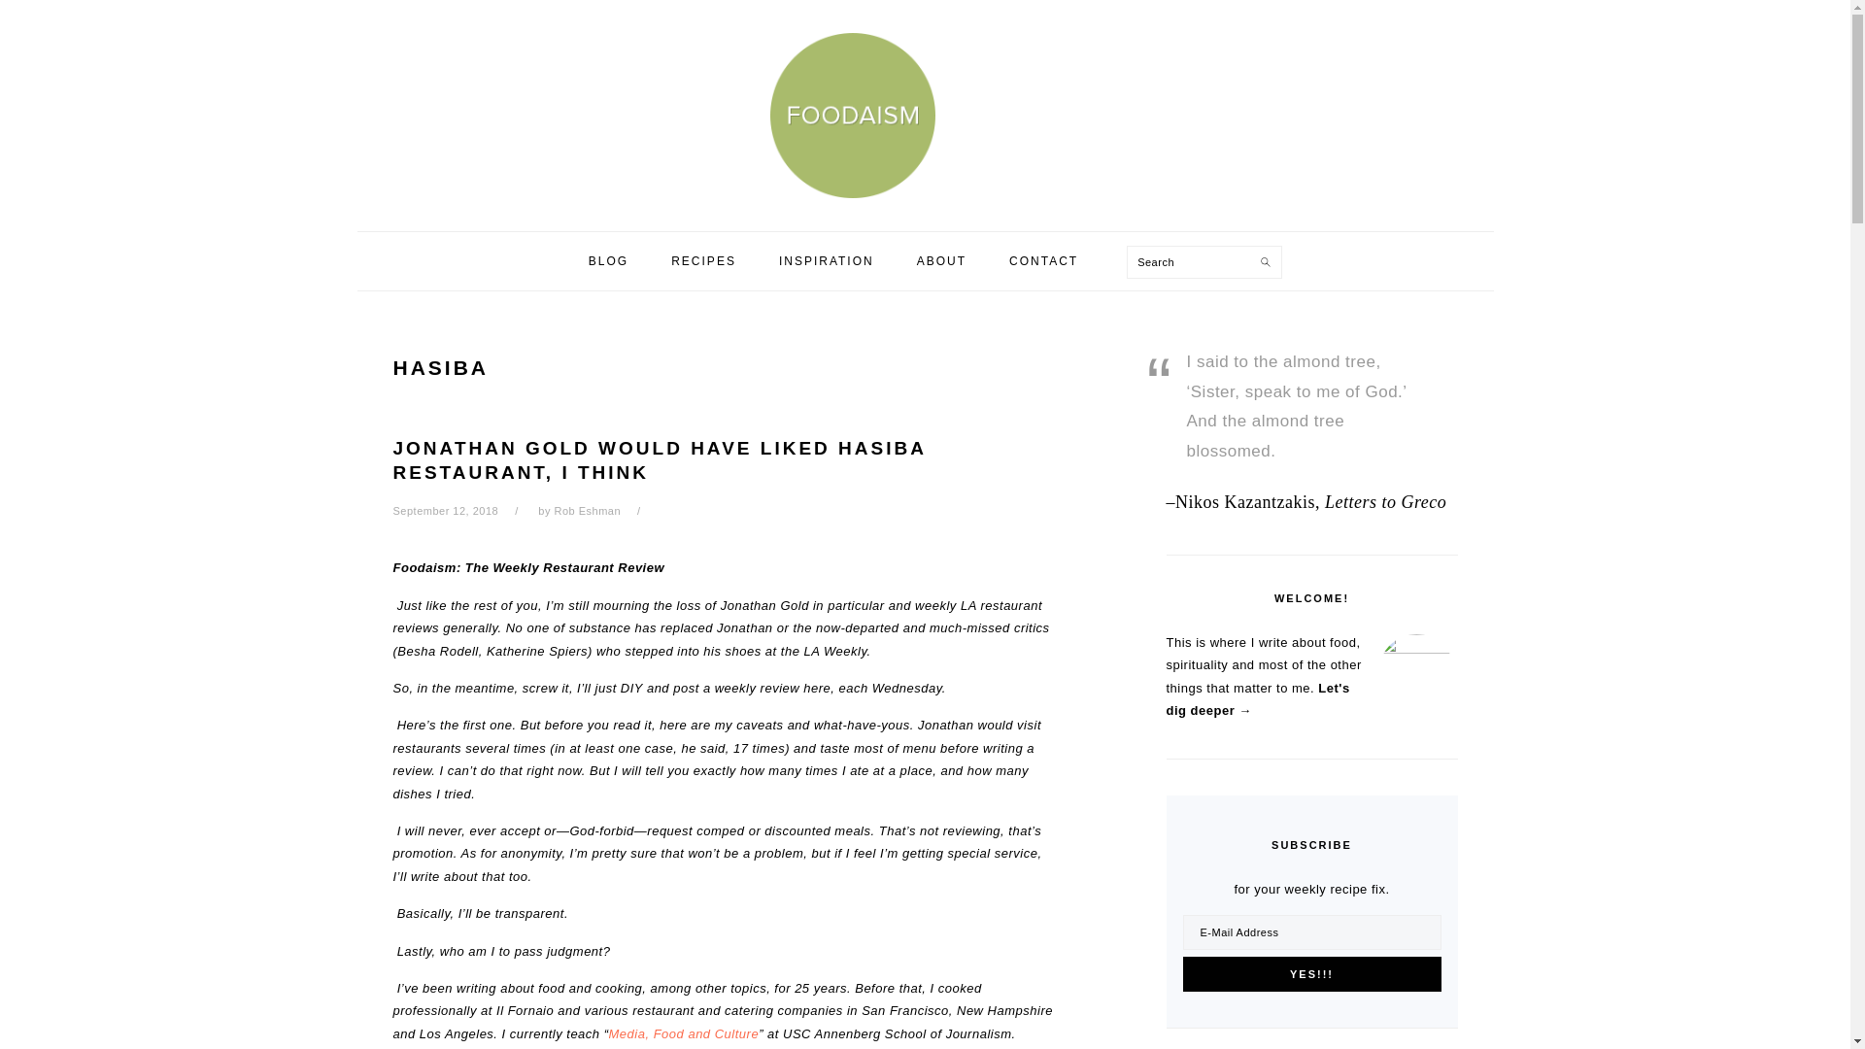 Image resolution: width=1865 pixels, height=1049 pixels. What do you see at coordinates (941, 260) in the screenshot?
I see `ABOUT` at bounding box center [941, 260].